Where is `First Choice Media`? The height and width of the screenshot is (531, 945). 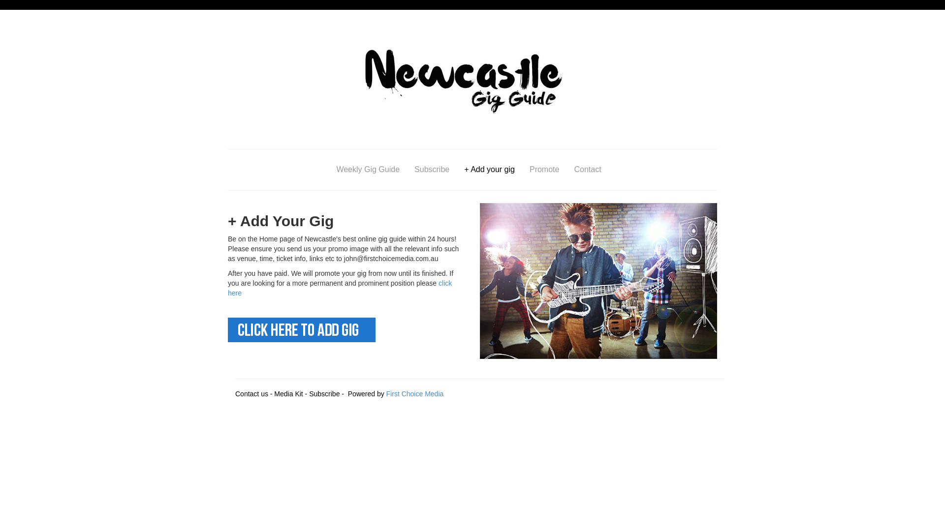
First Choice Media is located at coordinates (415, 394).